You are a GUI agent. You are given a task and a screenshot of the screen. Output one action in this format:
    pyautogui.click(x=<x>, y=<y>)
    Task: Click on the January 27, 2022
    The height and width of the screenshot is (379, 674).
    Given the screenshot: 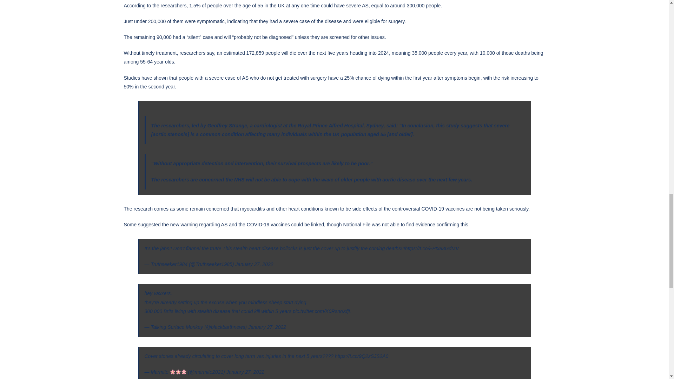 What is the action you would take?
    pyautogui.click(x=245, y=372)
    